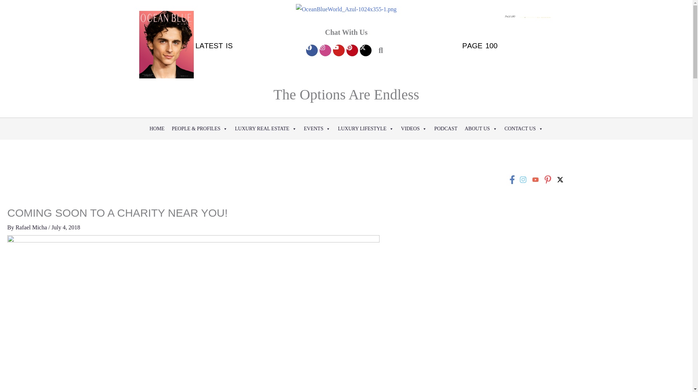 The width and height of the screenshot is (698, 392). What do you see at coordinates (352, 50) in the screenshot?
I see `Pinterest` at bounding box center [352, 50].